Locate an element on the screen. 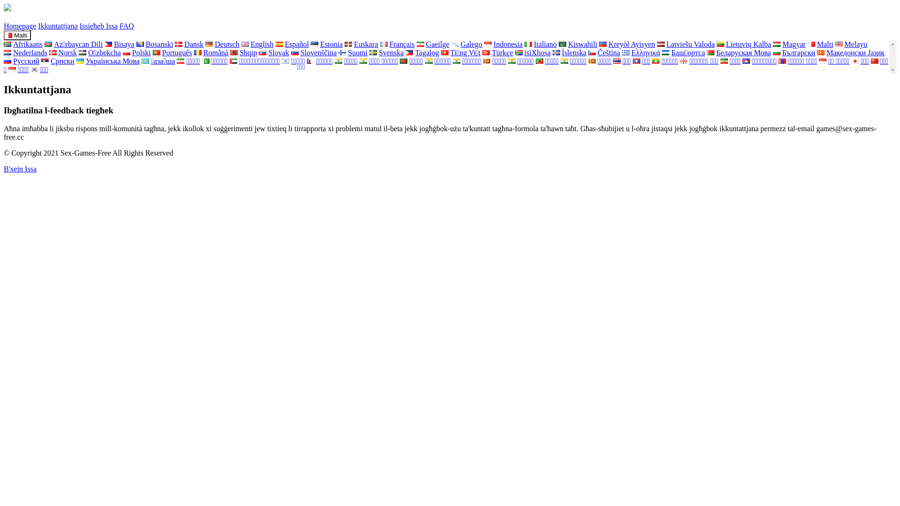  Dansk is located at coordinates (189, 44).